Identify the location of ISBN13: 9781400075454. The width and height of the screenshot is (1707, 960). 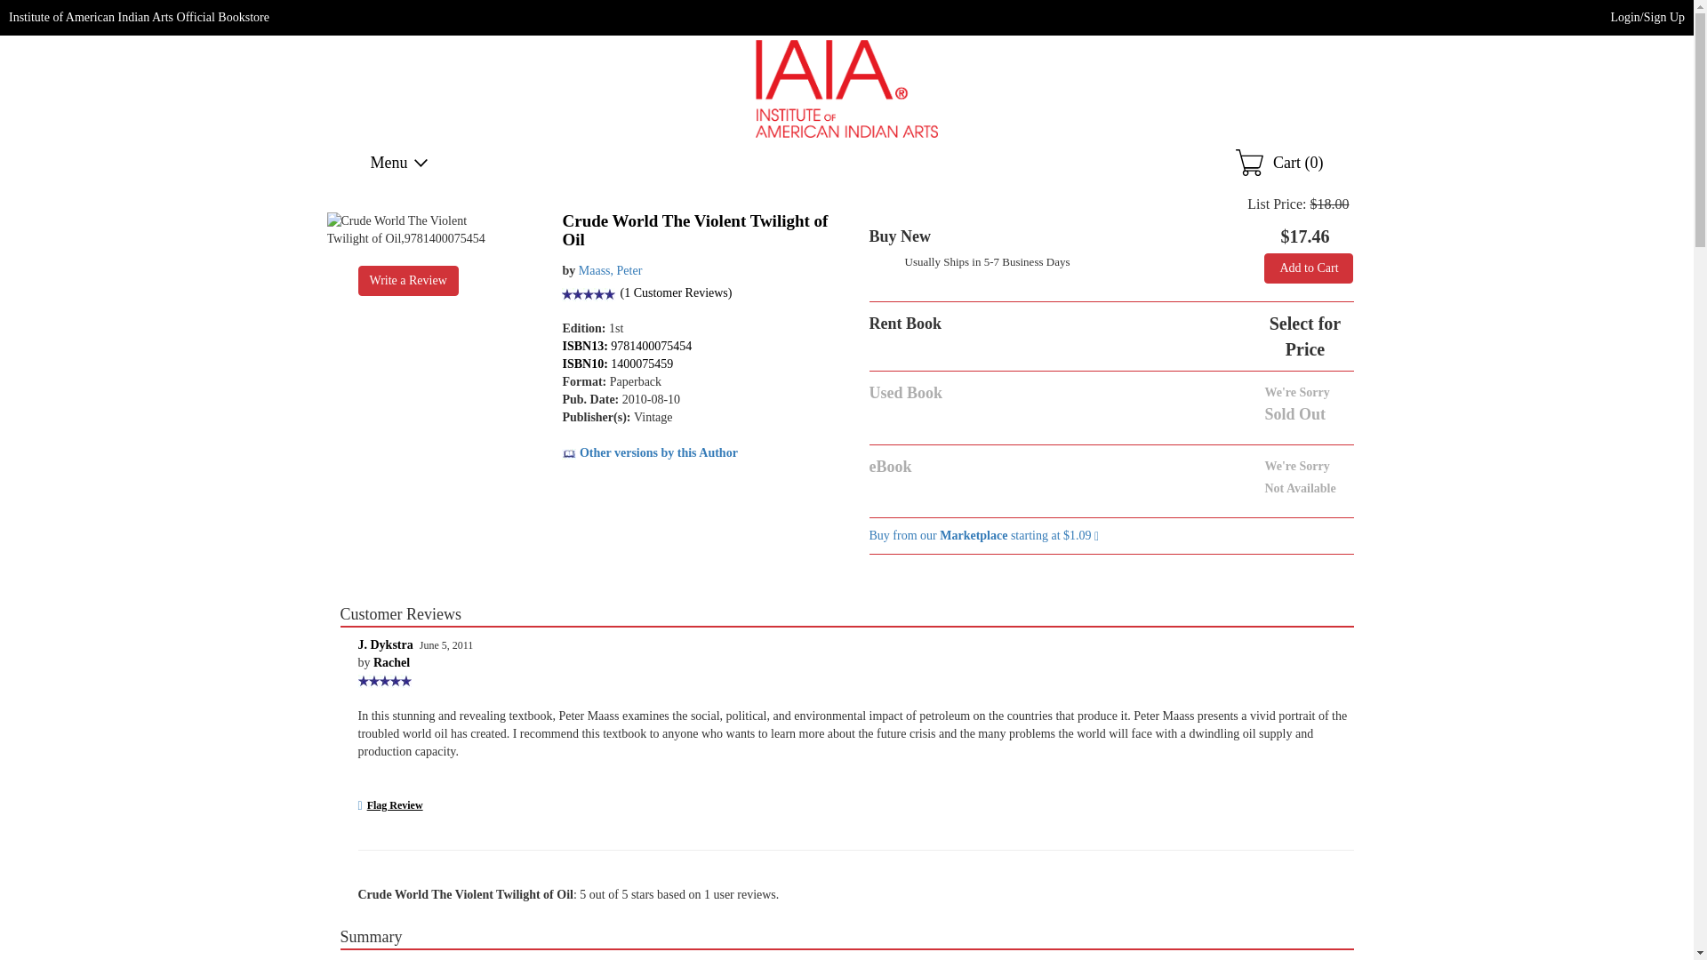
(626, 347).